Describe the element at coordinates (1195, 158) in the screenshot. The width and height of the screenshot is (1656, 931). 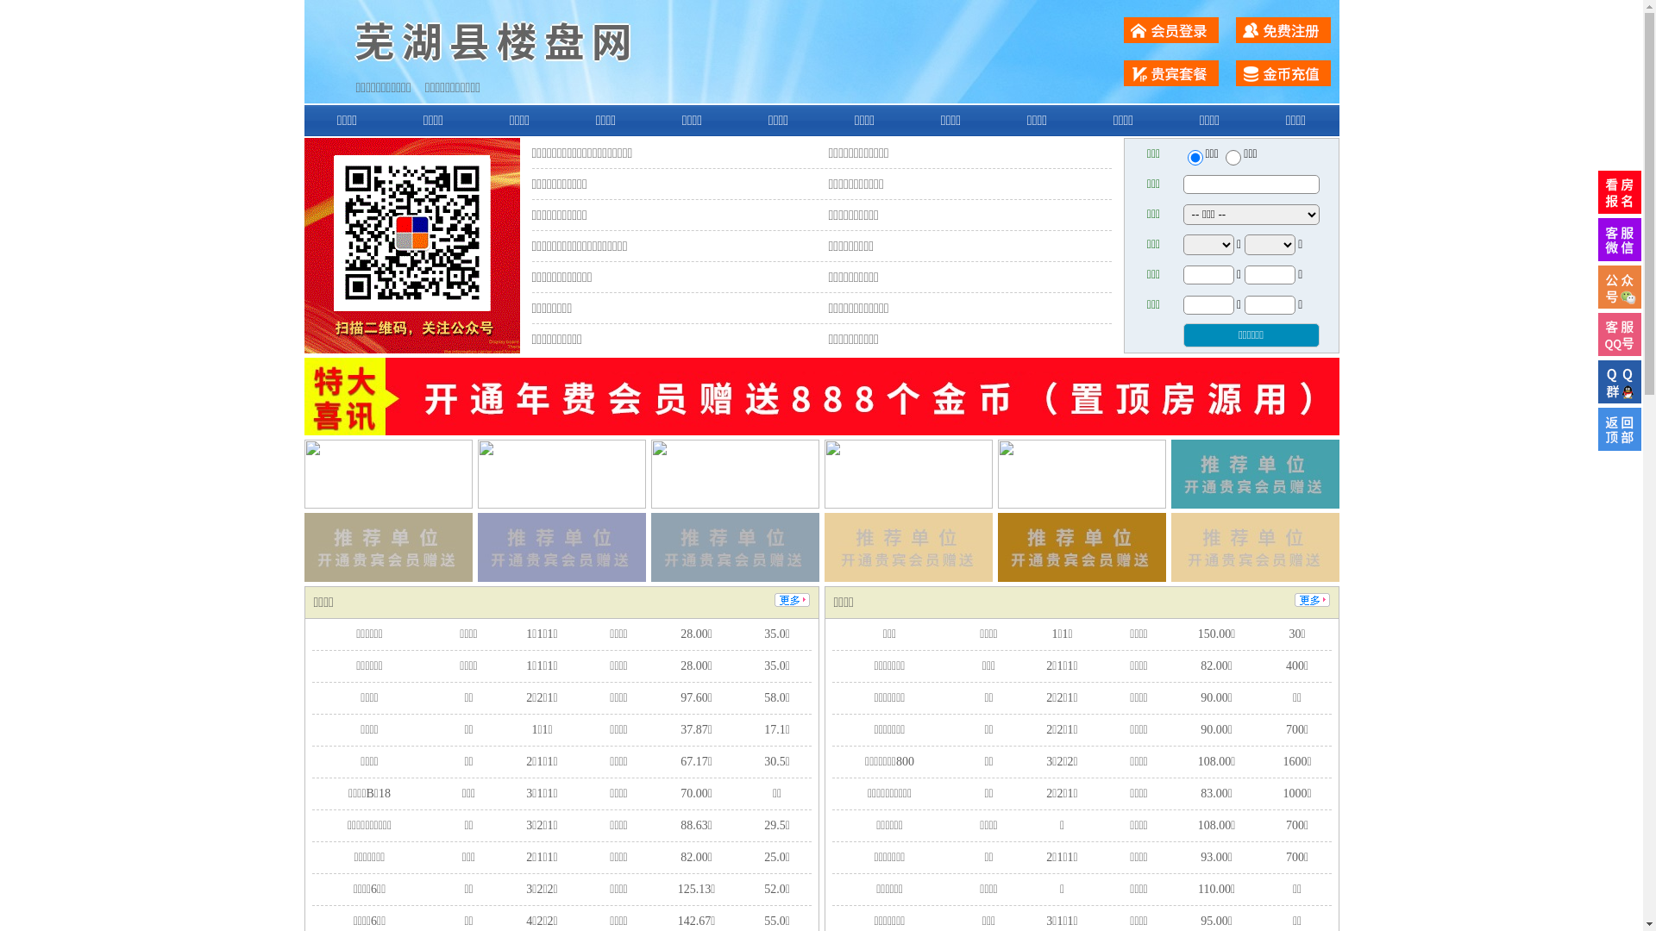
I see `ershou` at that location.